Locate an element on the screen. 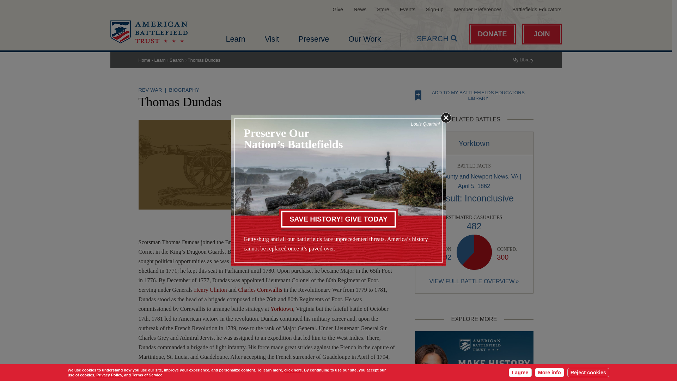  Events is located at coordinates (408, 9).